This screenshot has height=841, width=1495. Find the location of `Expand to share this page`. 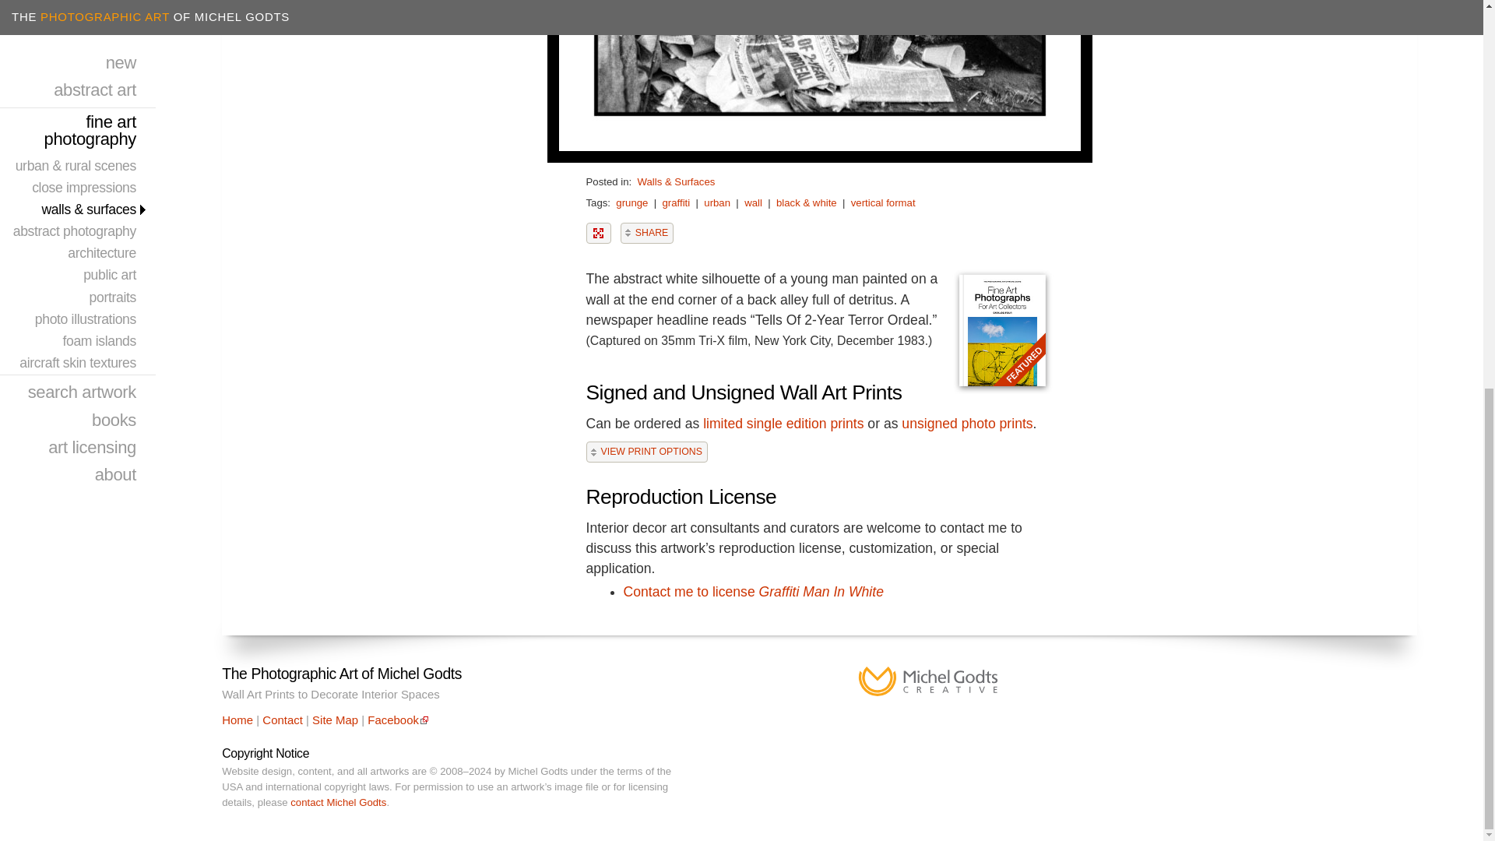

Expand to share this page is located at coordinates (646, 234).